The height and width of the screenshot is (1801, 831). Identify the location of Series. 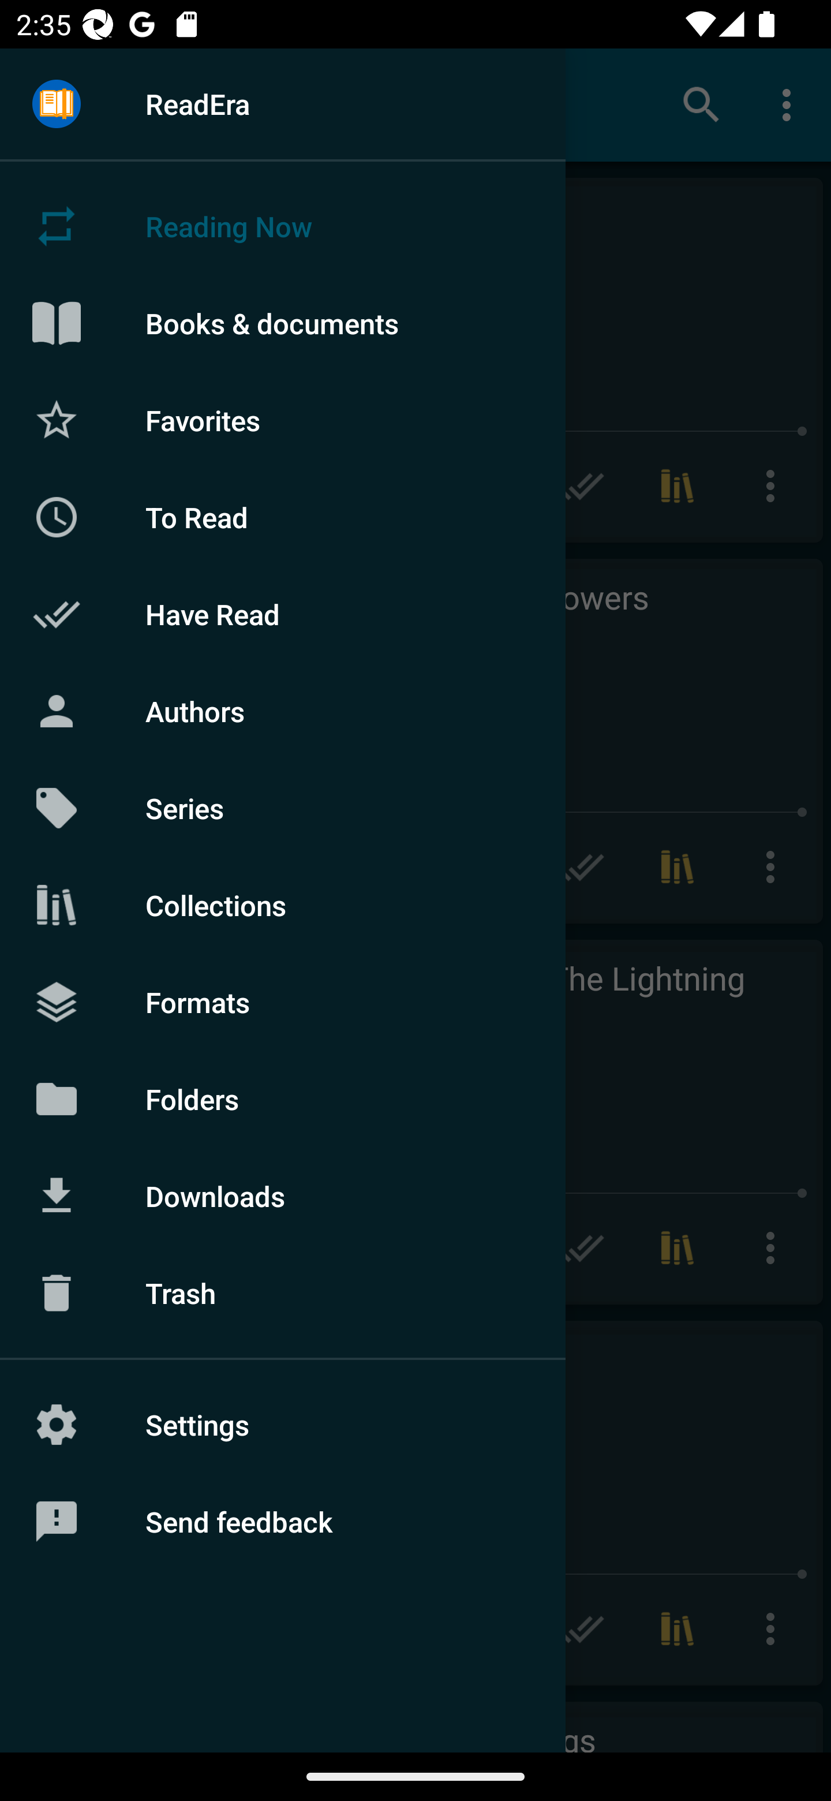
(283, 808).